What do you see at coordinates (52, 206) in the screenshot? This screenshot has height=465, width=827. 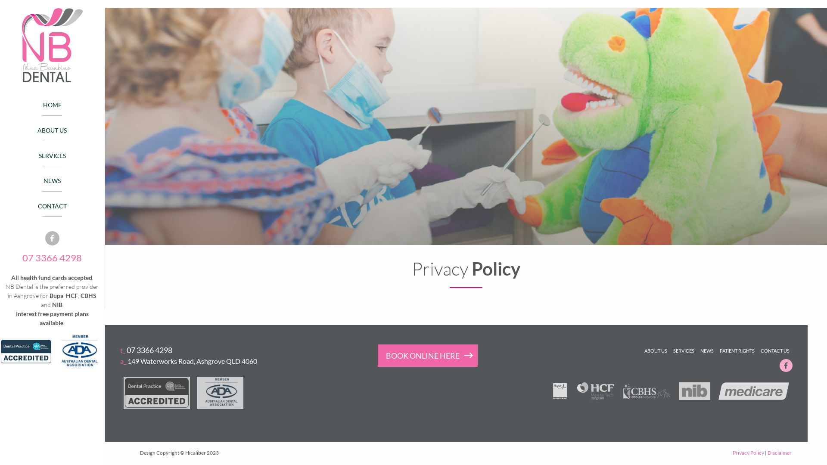 I see `CONTACT` at bounding box center [52, 206].